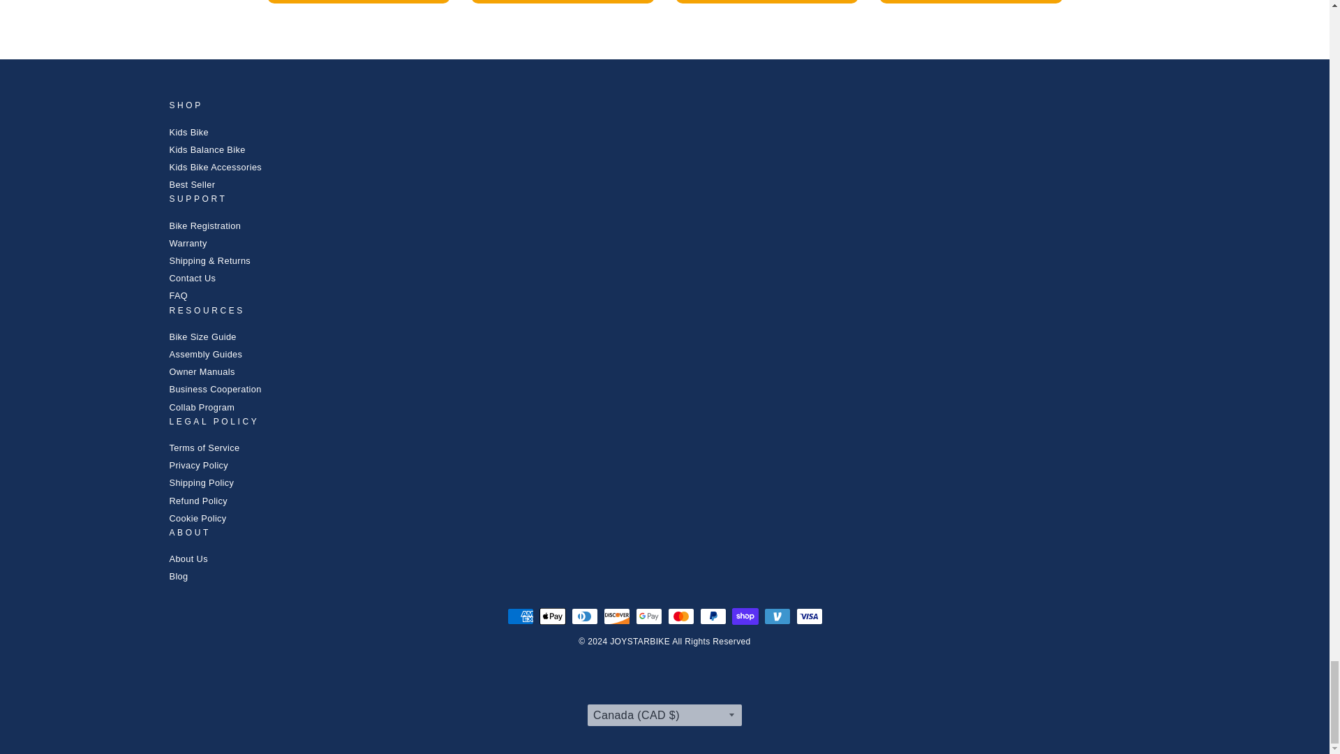 Image resolution: width=1340 pixels, height=754 pixels. I want to click on PayPal, so click(713, 616).